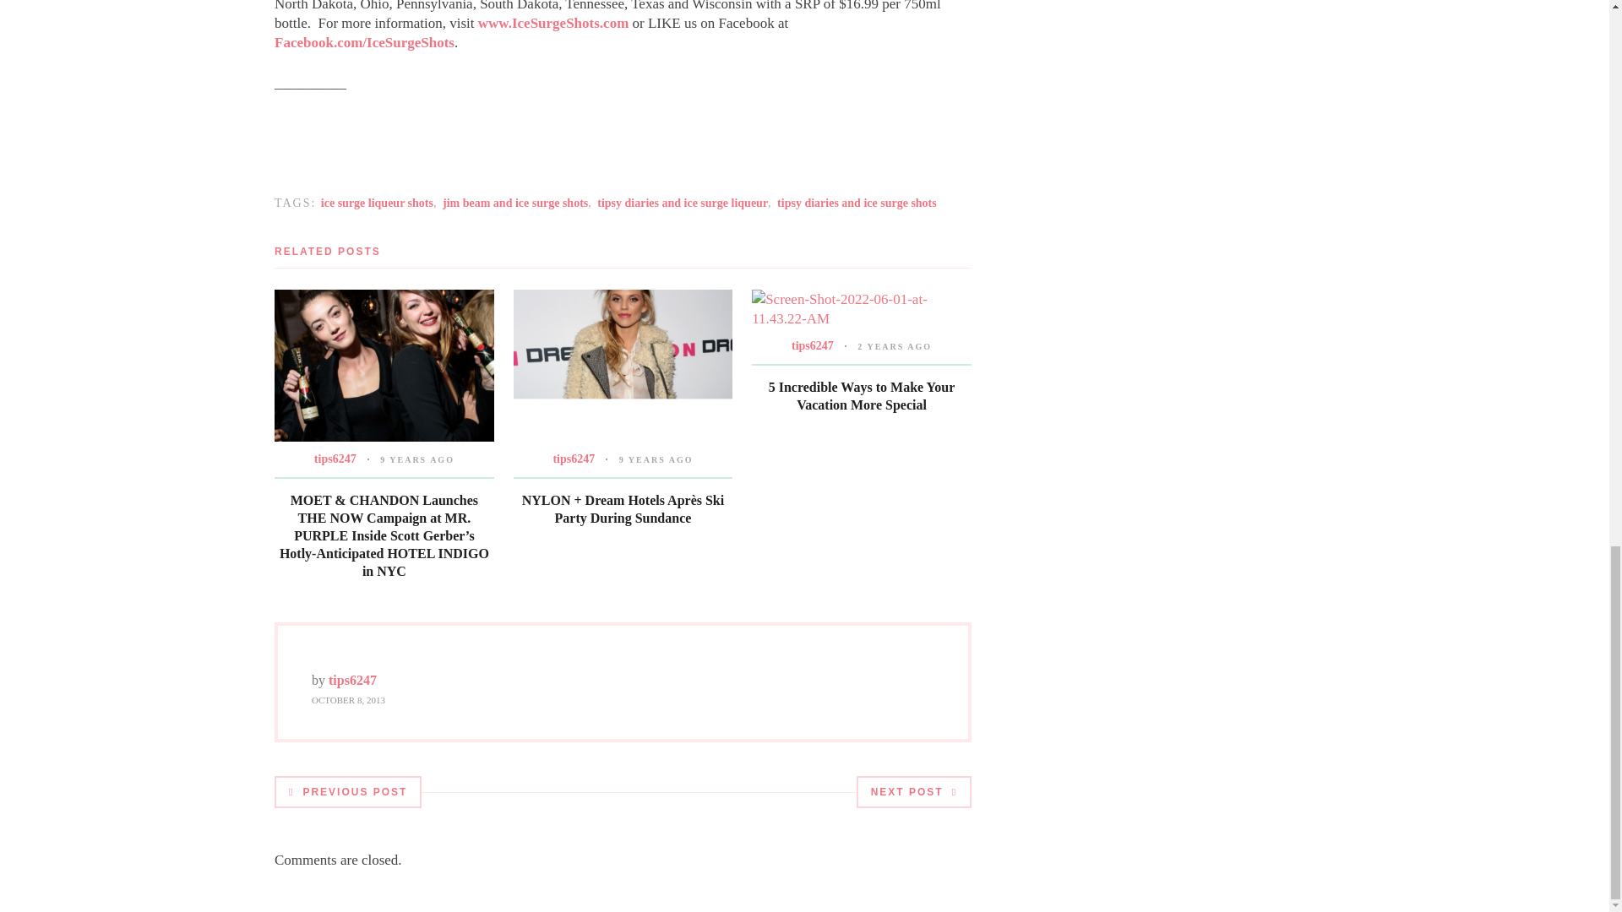 The width and height of the screenshot is (1622, 912). I want to click on jim beam and ice surge shots, so click(515, 203).